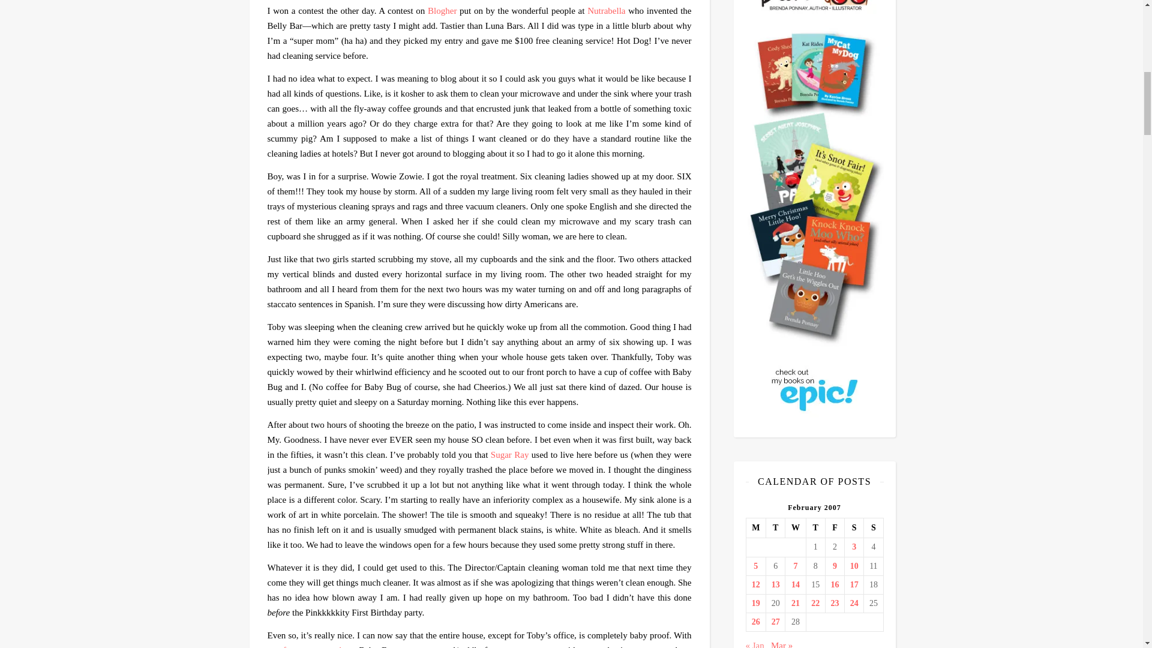 The image size is (1152, 648). I want to click on Sunday, so click(874, 528).